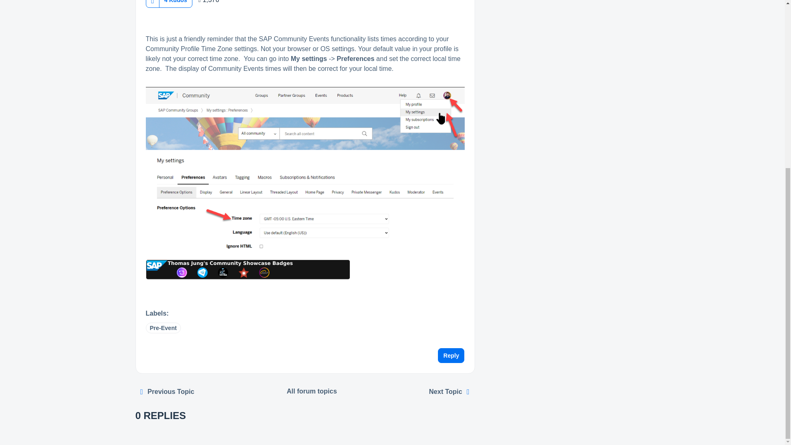  Describe the element at coordinates (176, 3) in the screenshot. I see `Click here to see who gave kudos to this post.` at that location.